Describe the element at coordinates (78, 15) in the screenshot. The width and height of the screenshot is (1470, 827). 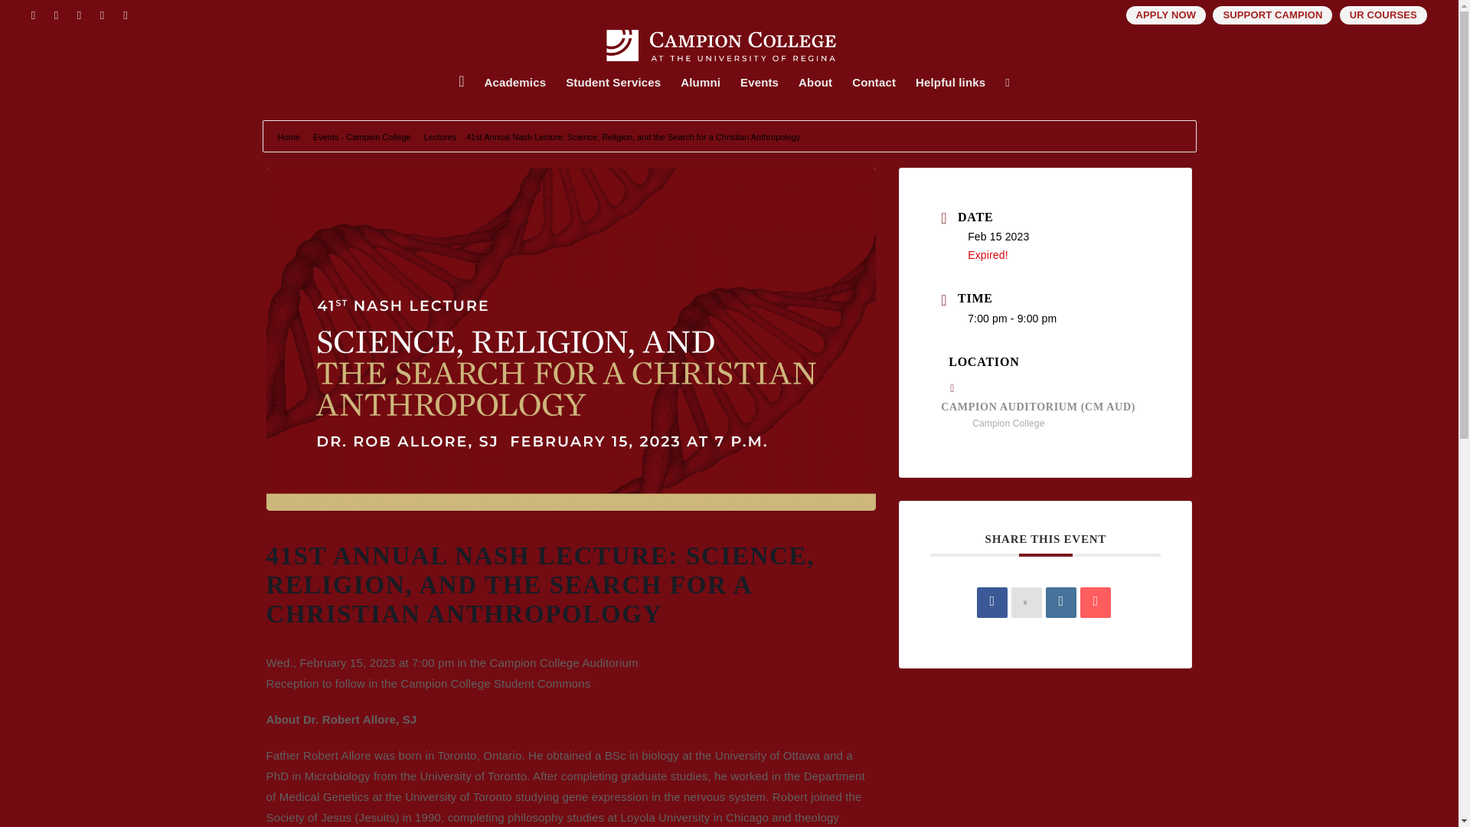
I see `Instagram` at that location.